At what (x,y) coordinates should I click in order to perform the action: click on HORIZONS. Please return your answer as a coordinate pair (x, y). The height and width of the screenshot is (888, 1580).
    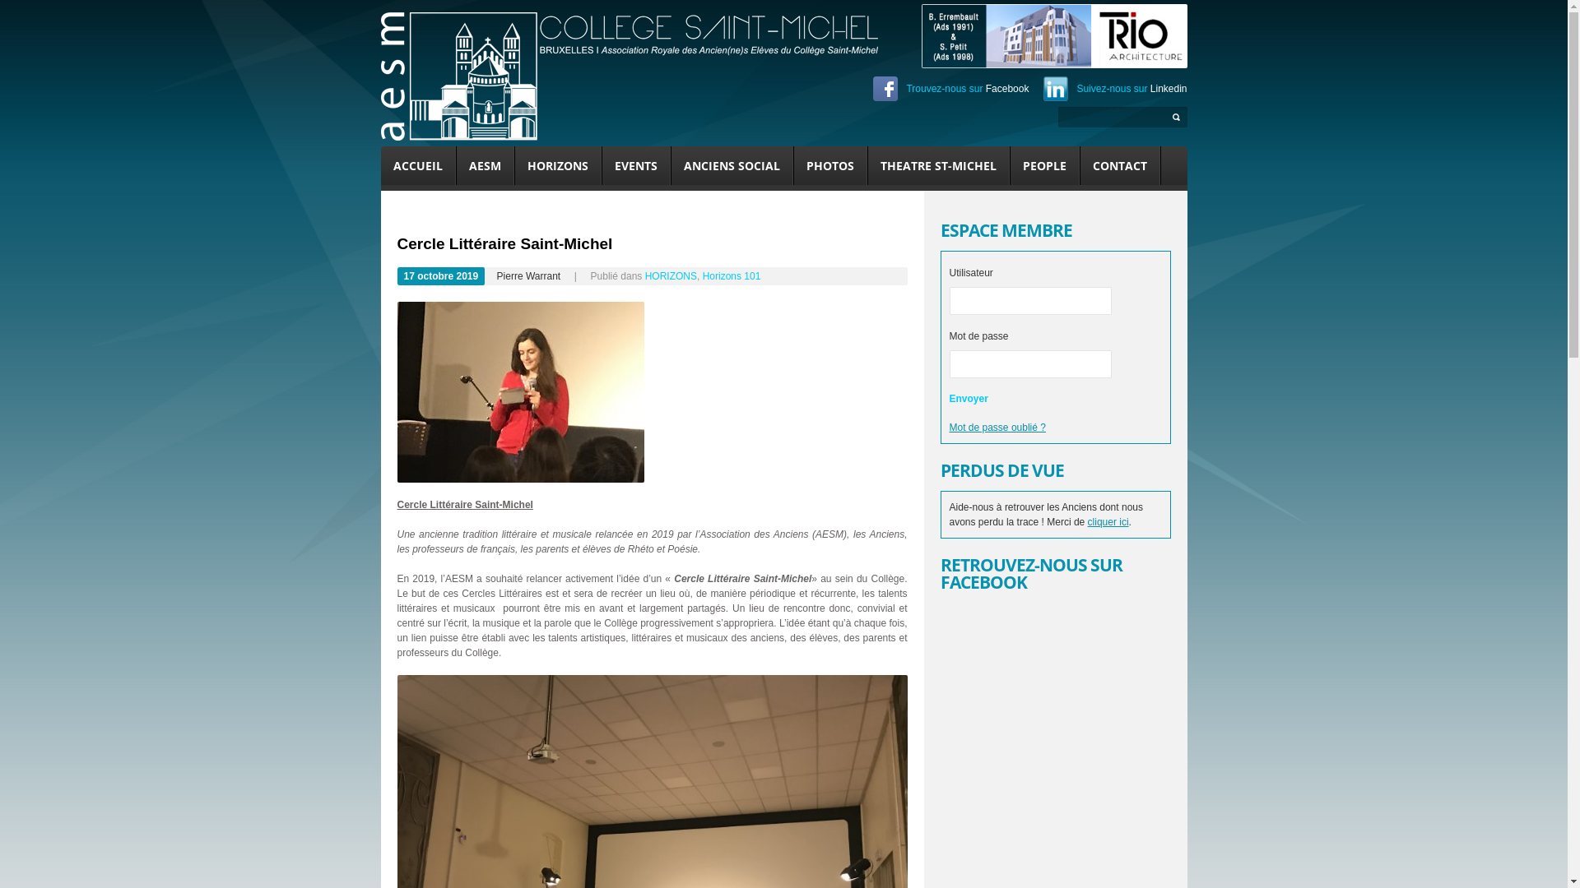
    Looking at the image, I should click on (558, 166).